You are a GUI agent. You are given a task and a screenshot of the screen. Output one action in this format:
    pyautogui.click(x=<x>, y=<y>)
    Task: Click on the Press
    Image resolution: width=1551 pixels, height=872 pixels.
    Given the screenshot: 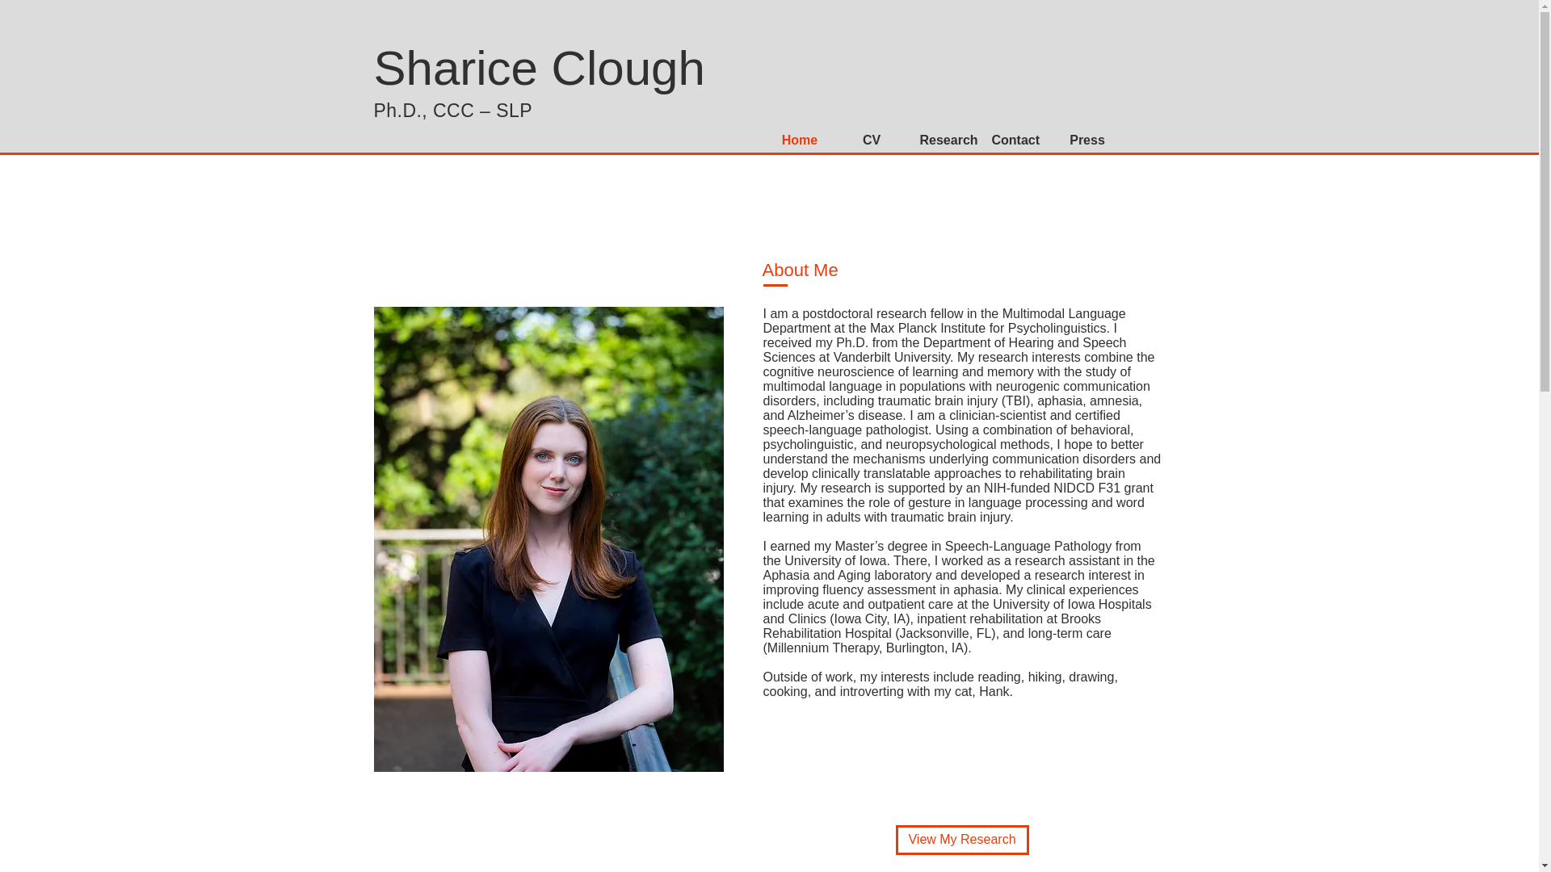 What is the action you would take?
    pyautogui.click(x=1087, y=140)
    